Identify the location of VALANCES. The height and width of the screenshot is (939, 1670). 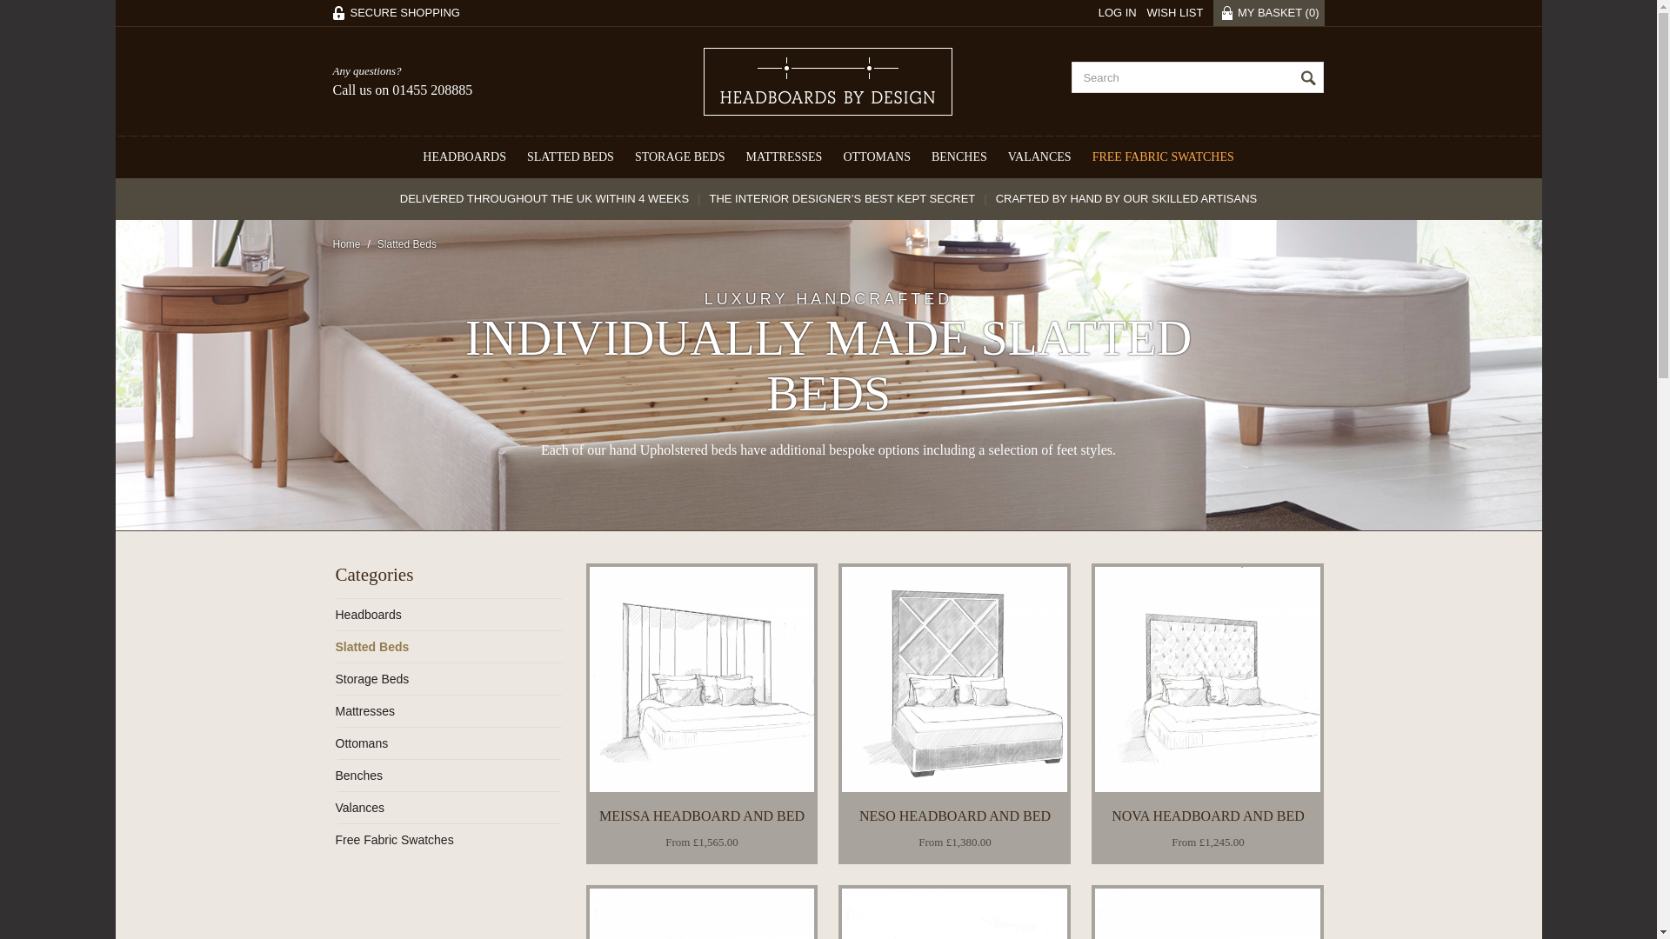
(1039, 156).